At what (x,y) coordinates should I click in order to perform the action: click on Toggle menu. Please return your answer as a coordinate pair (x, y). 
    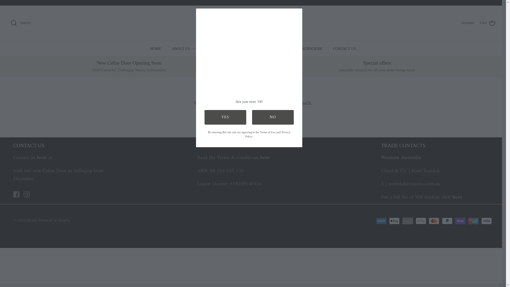
    Looking at the image, I should click on (218, 49).